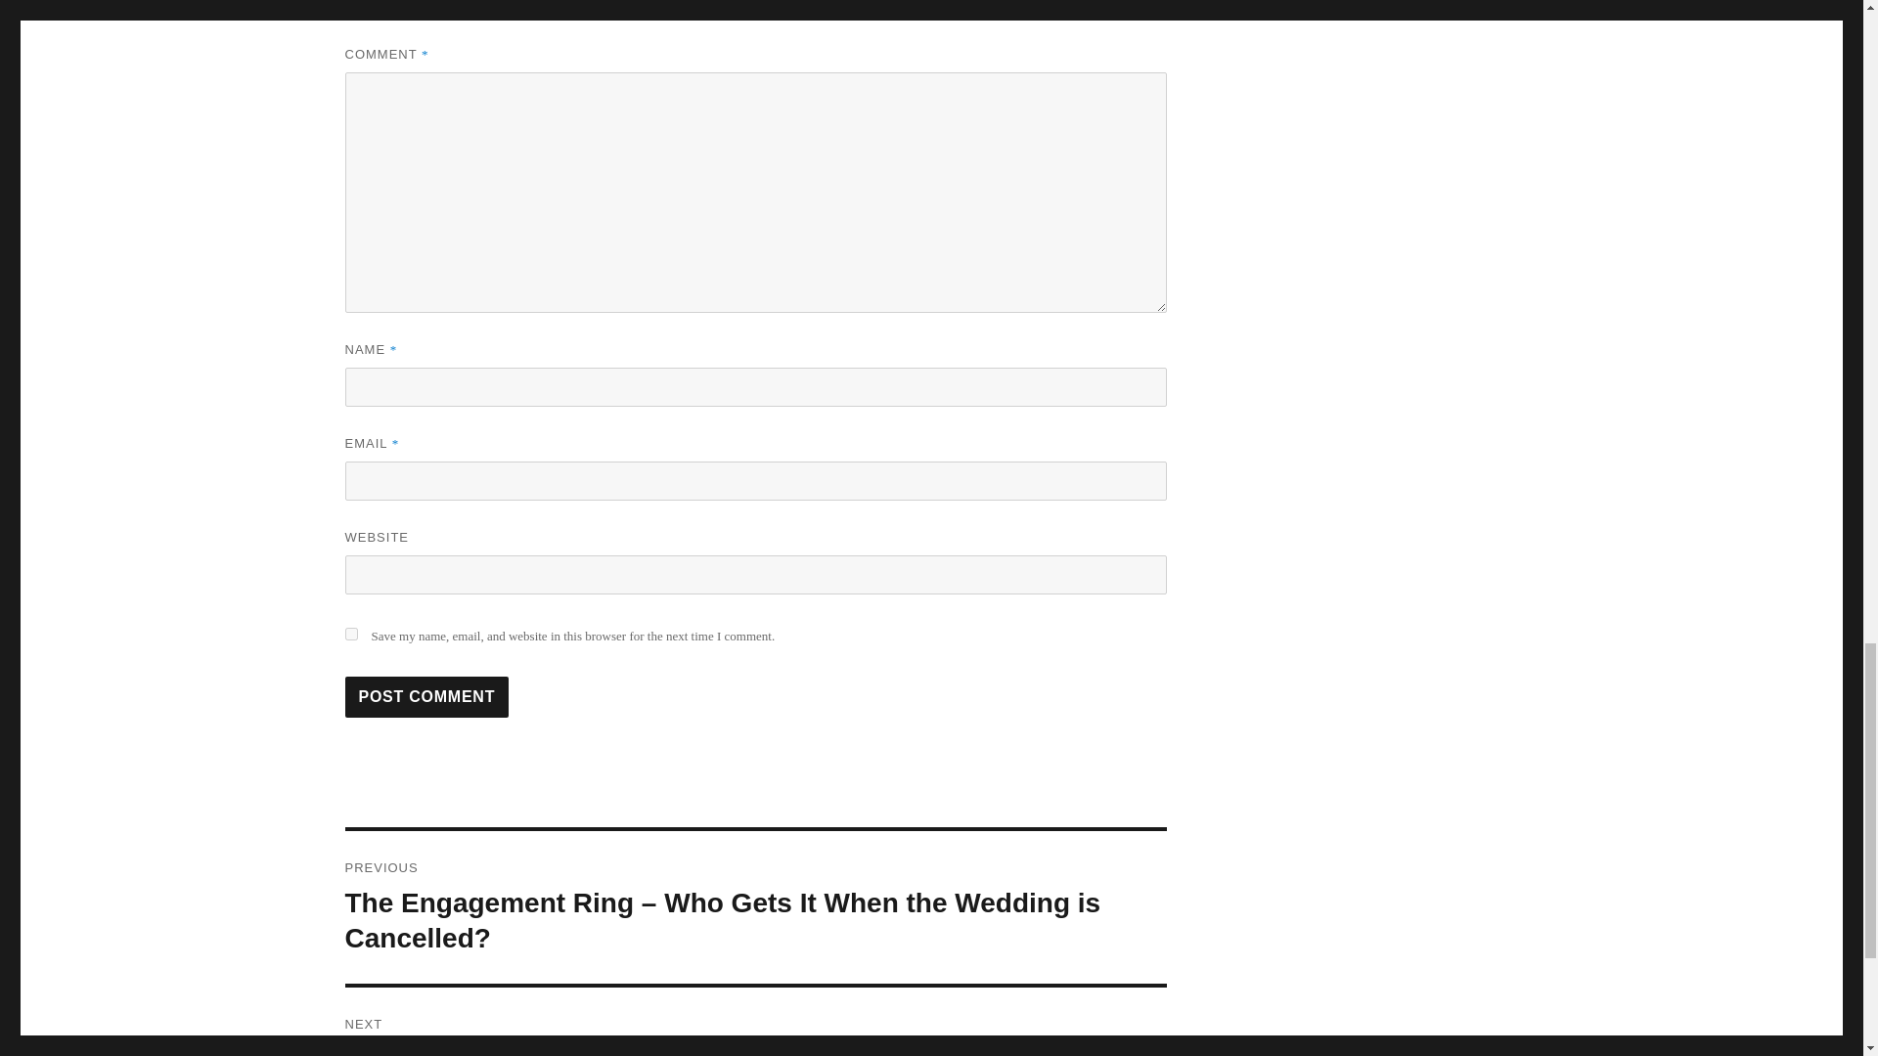  I want to click on Post Comment, so click(755, 1021).